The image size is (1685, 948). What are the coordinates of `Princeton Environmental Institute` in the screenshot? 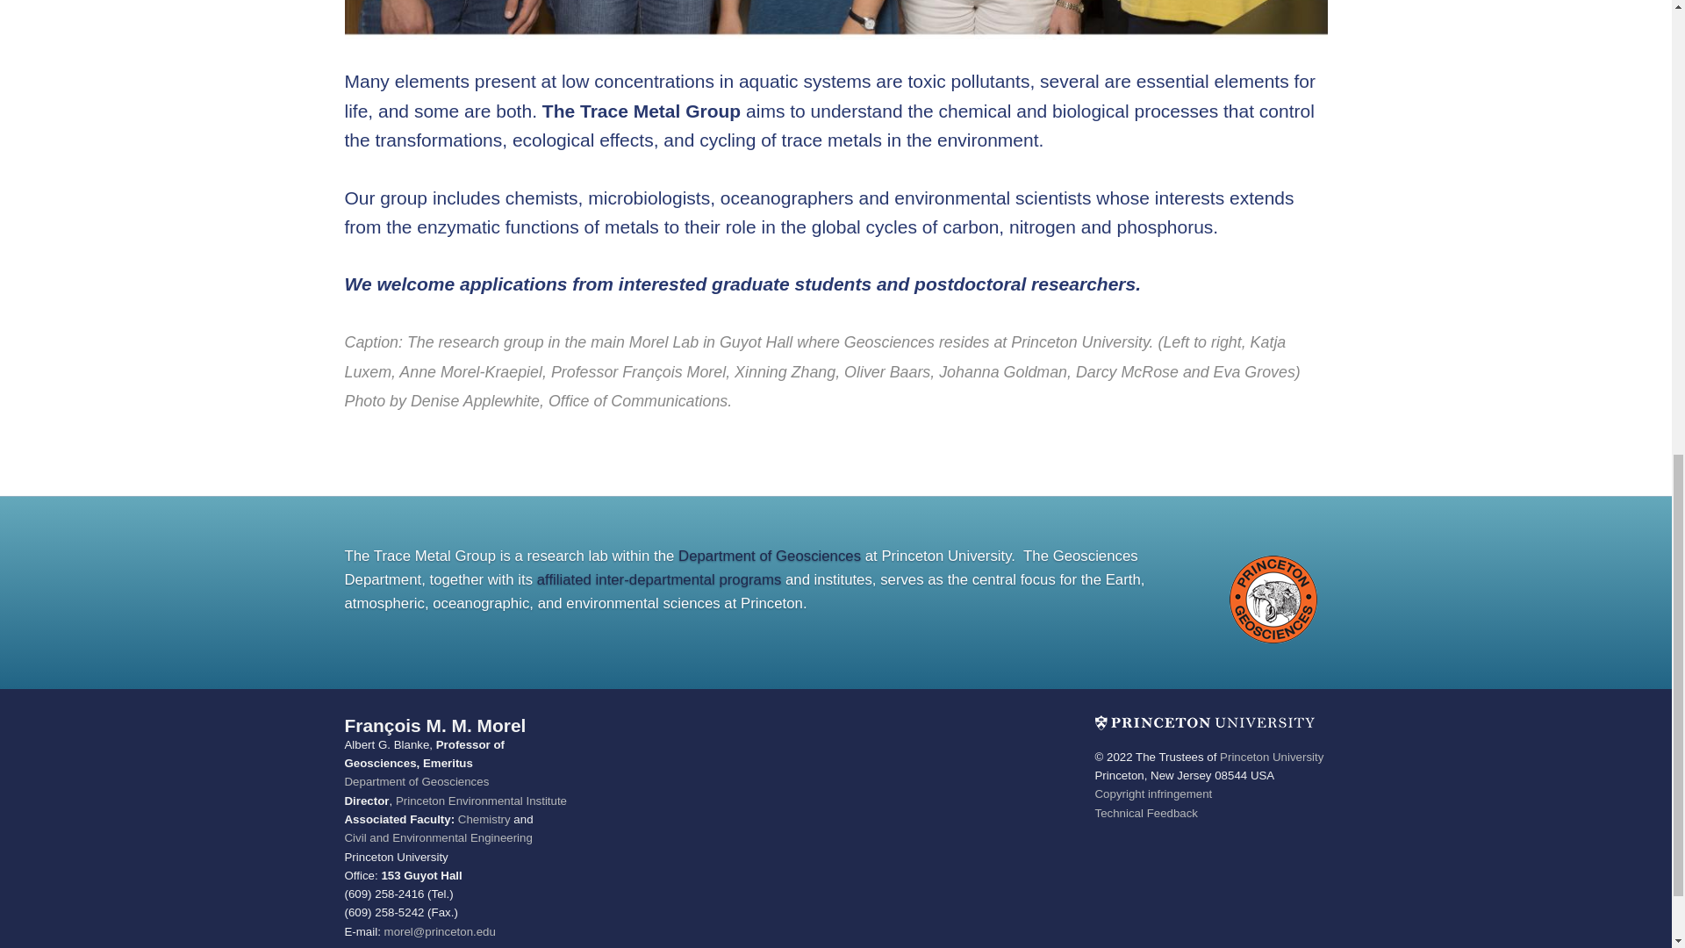 It's located at (481, 801).